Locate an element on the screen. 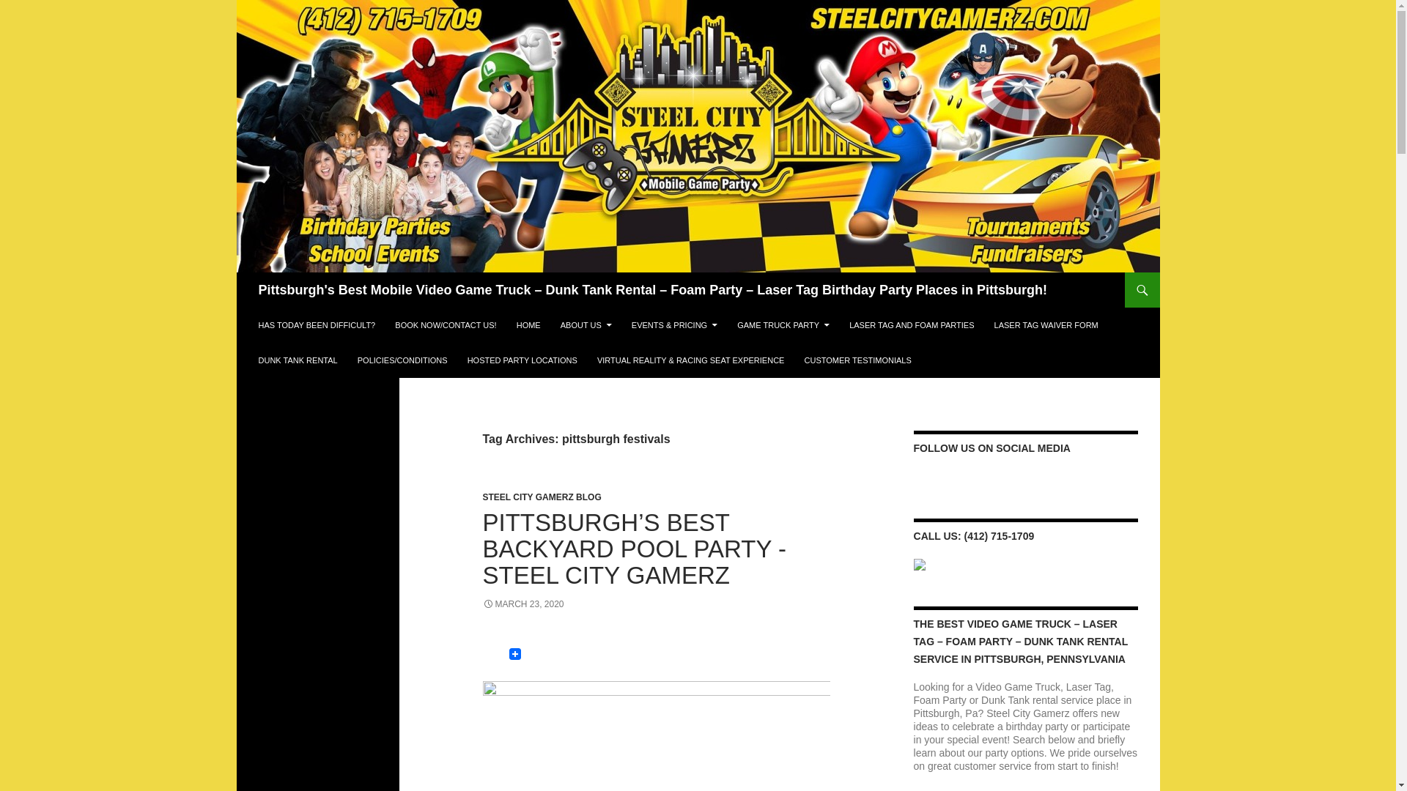  DUNK TANK RENTAL is located at coordinates (298, 360).